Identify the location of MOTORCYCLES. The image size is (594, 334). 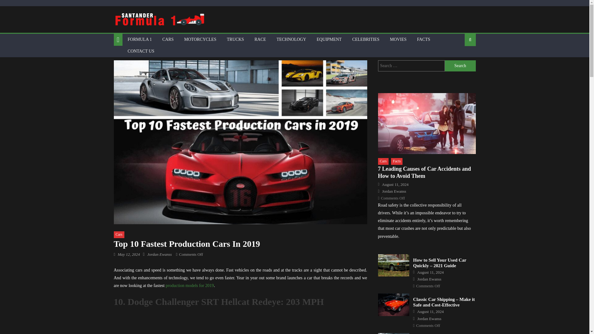
(200, 40).